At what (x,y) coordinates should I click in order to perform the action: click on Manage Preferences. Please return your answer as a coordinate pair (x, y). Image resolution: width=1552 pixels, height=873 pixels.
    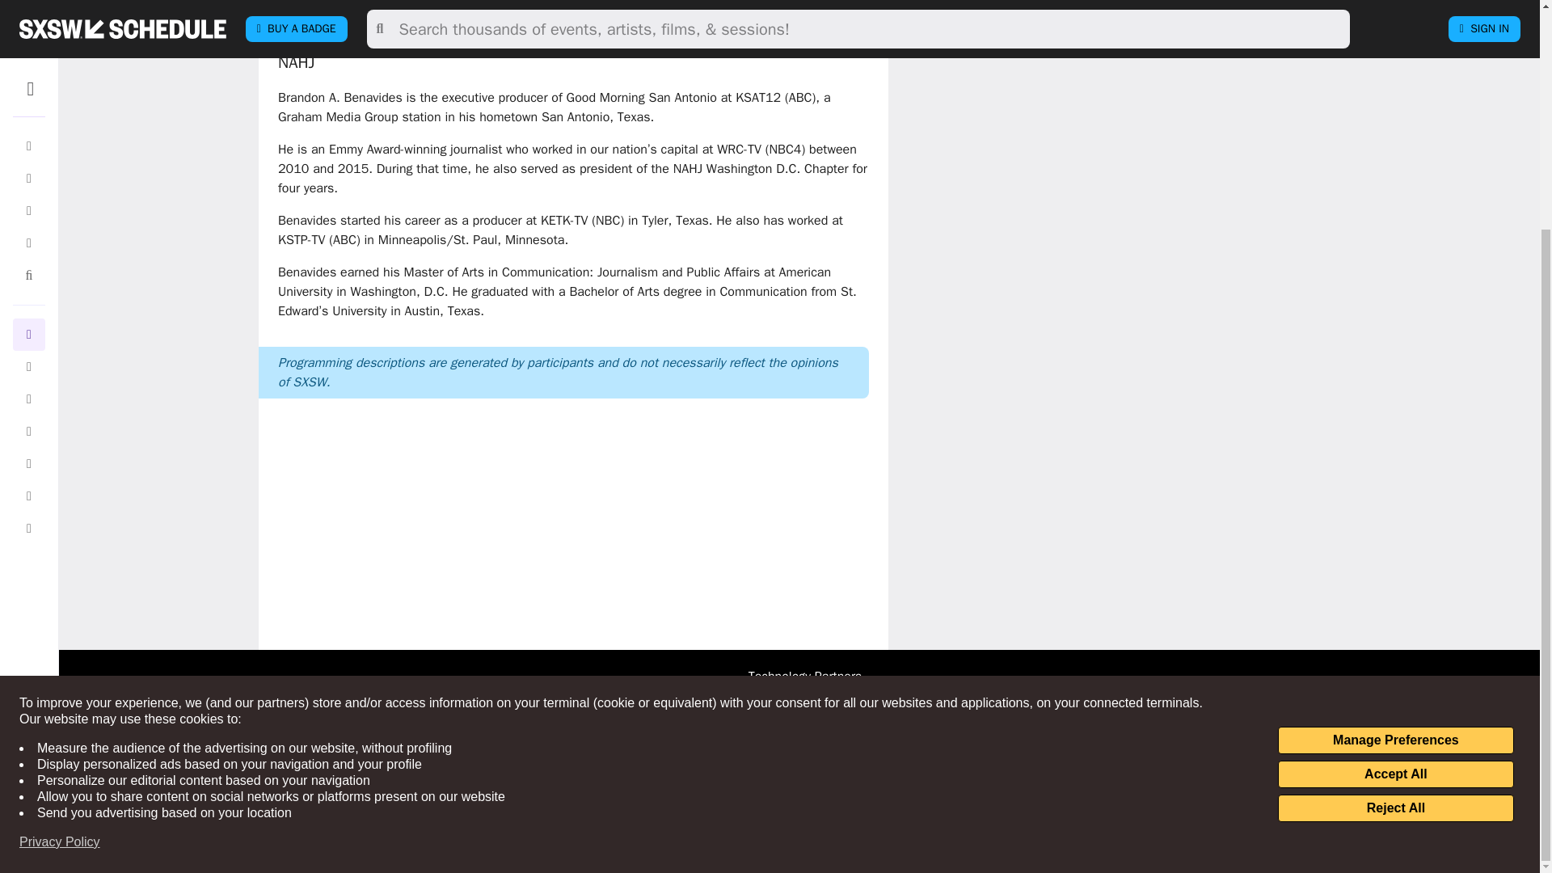
    Looking at the image, I should click on (1395, 440).